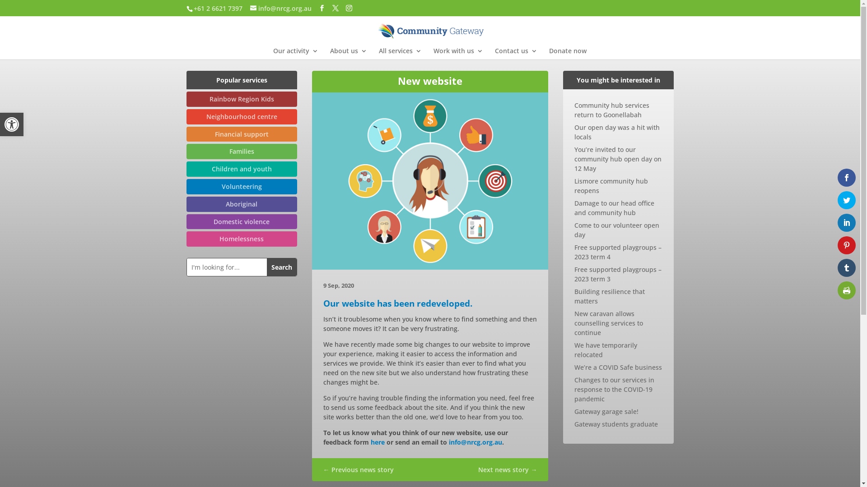 The width and height of the screenshot is (867, 487). What do you see at coordinates (242, 152) in the screenshot?
I see `Families` at bounding box center [242, 152].